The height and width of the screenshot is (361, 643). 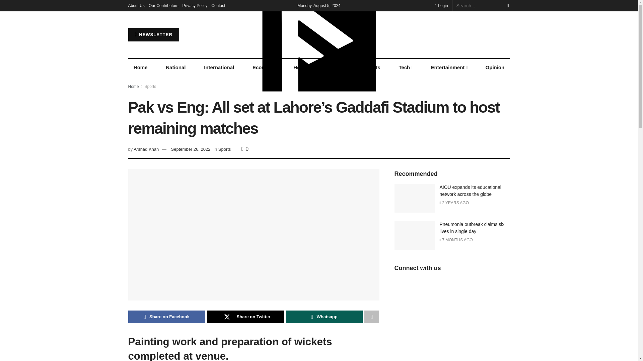 I want to click on Privacy Policy, so click(x=195, y=5).